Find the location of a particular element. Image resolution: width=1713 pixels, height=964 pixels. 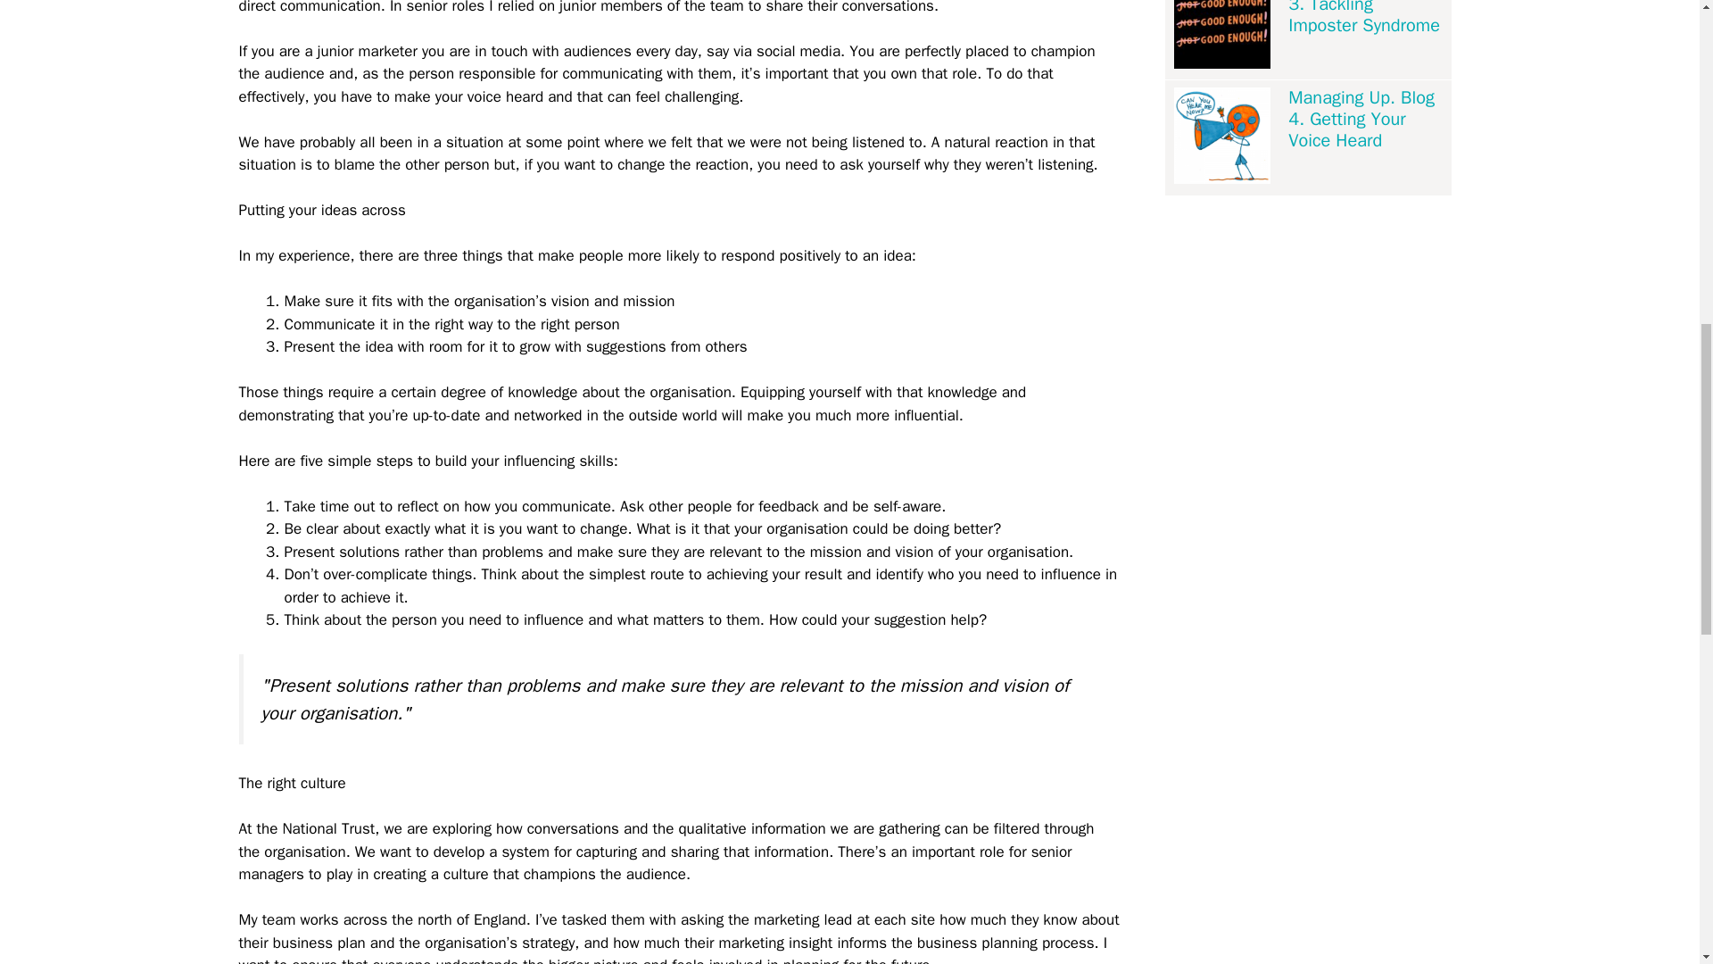

Managing Up. Blog 3. Tackling Imposter Syndrome is located at coordinates (1365, 18).